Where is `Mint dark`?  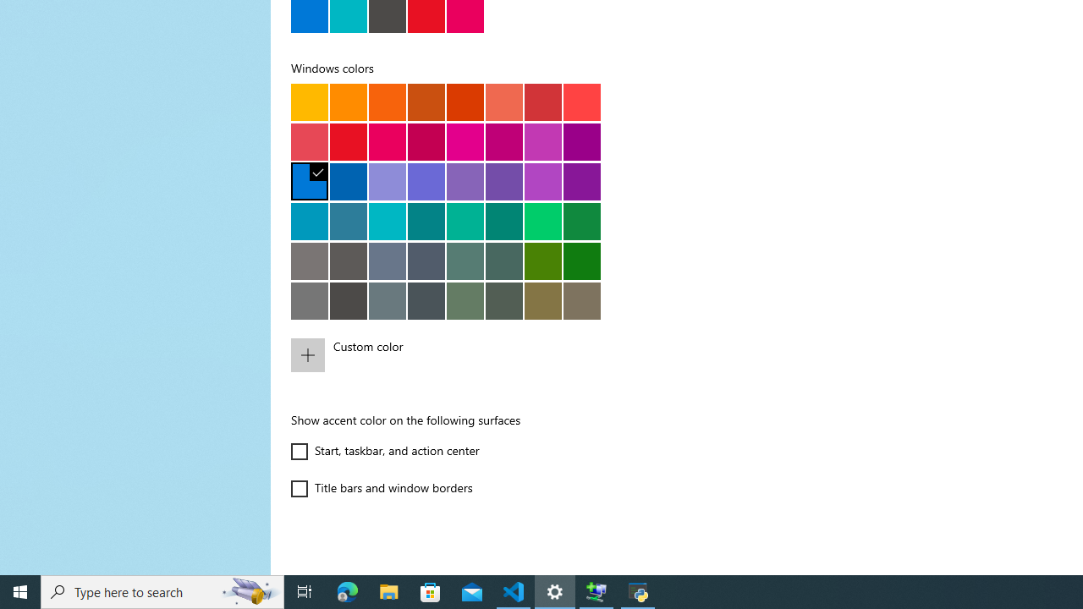 Mint dark is located at coordinates (504, 221).